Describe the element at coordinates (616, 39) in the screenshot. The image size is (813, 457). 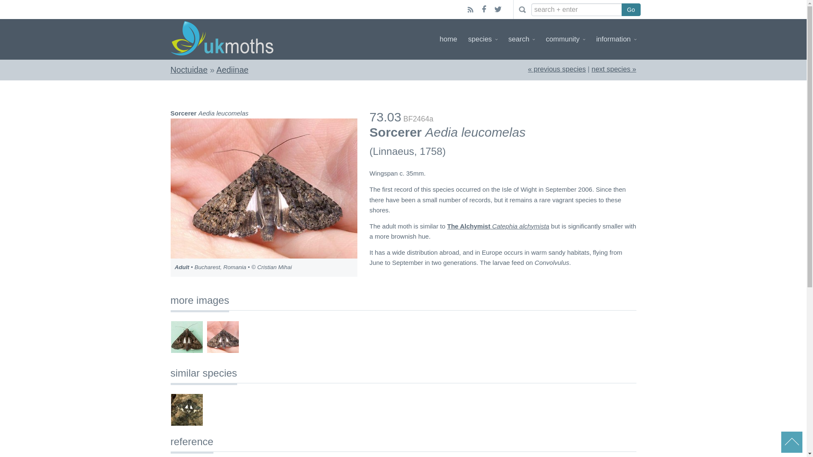
I see `information` at that location.